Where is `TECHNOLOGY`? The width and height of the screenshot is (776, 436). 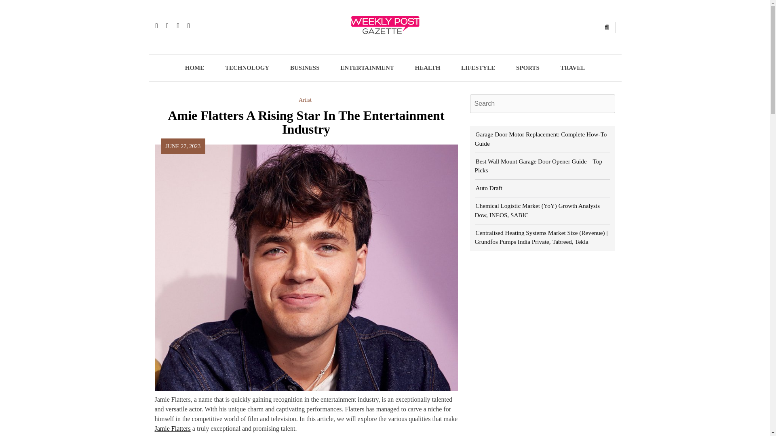
TECHNOLOGY is located at coordinates (247, 68).